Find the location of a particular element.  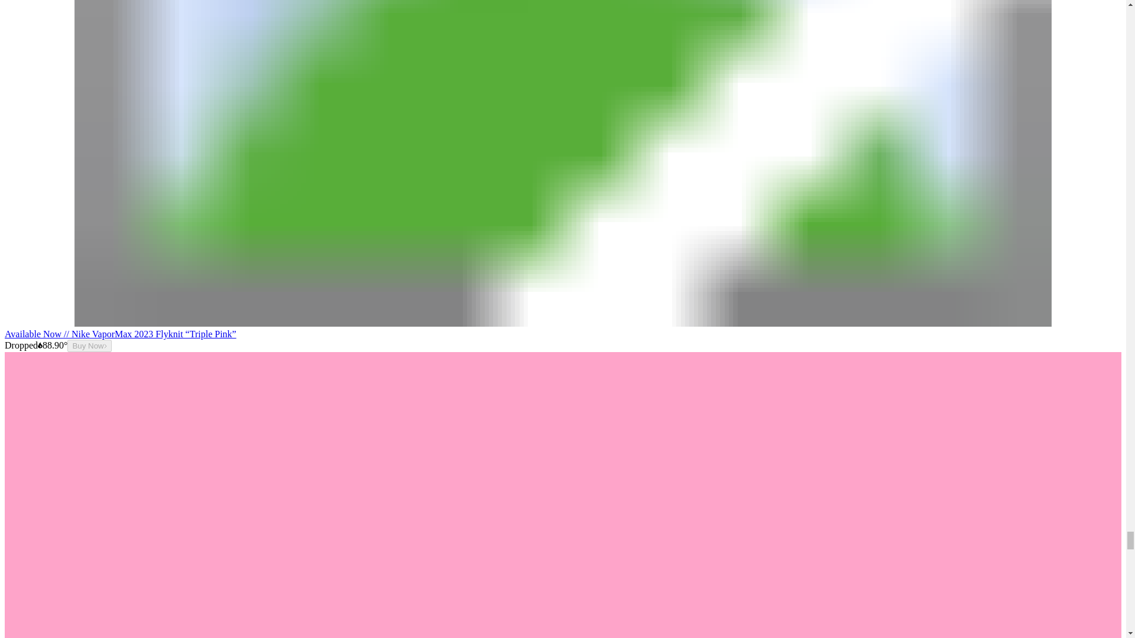

Buy Now is located at coordinates (89, 346).